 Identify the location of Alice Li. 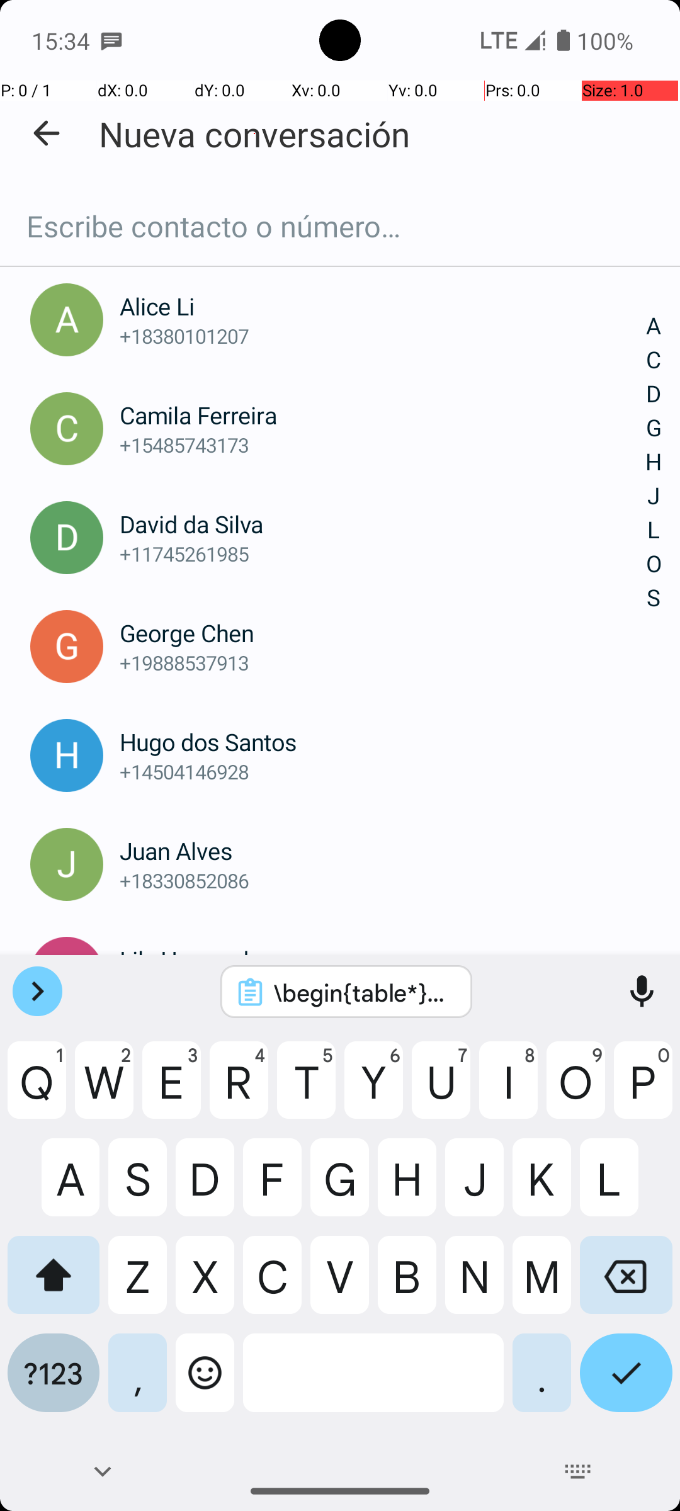
(383, 306).